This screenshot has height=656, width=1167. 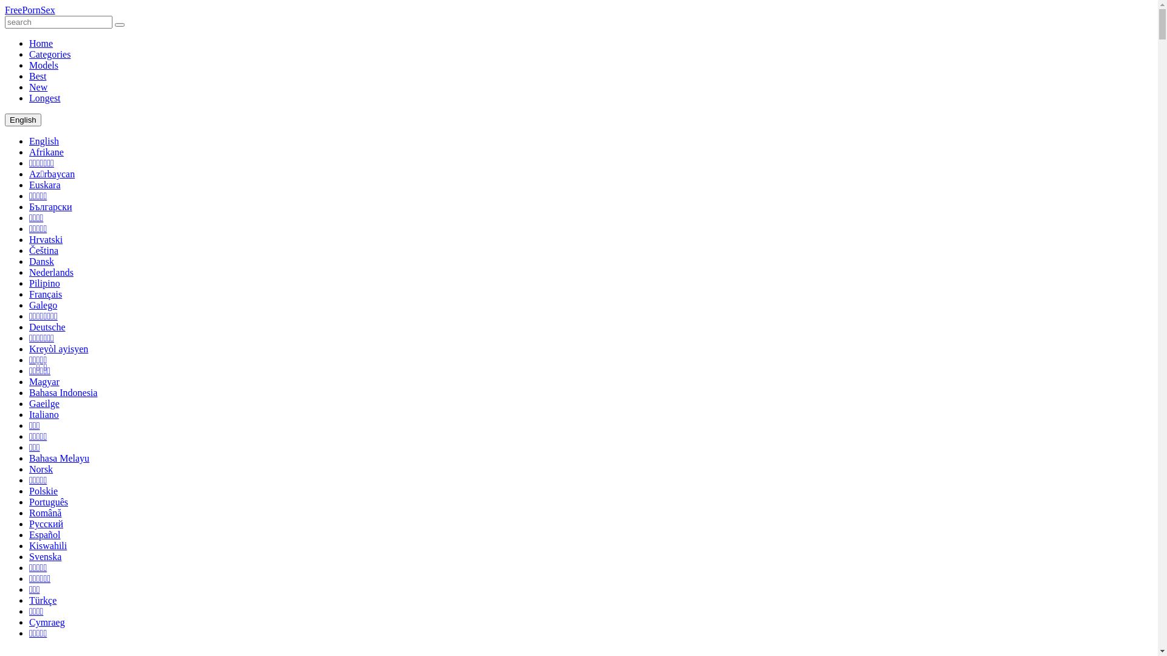 I want to click on Categories, so click(x=50, y=55).